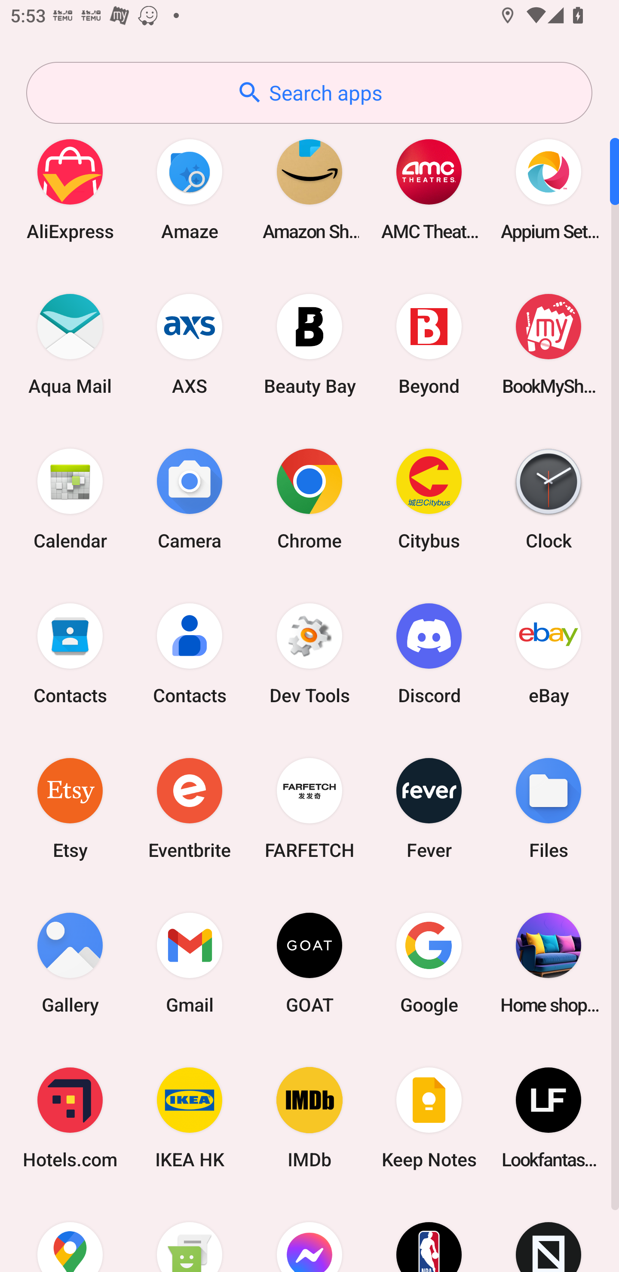 This screenshot has height=1272, width=619. I want to click on Dev Tools, so click(309, 653).